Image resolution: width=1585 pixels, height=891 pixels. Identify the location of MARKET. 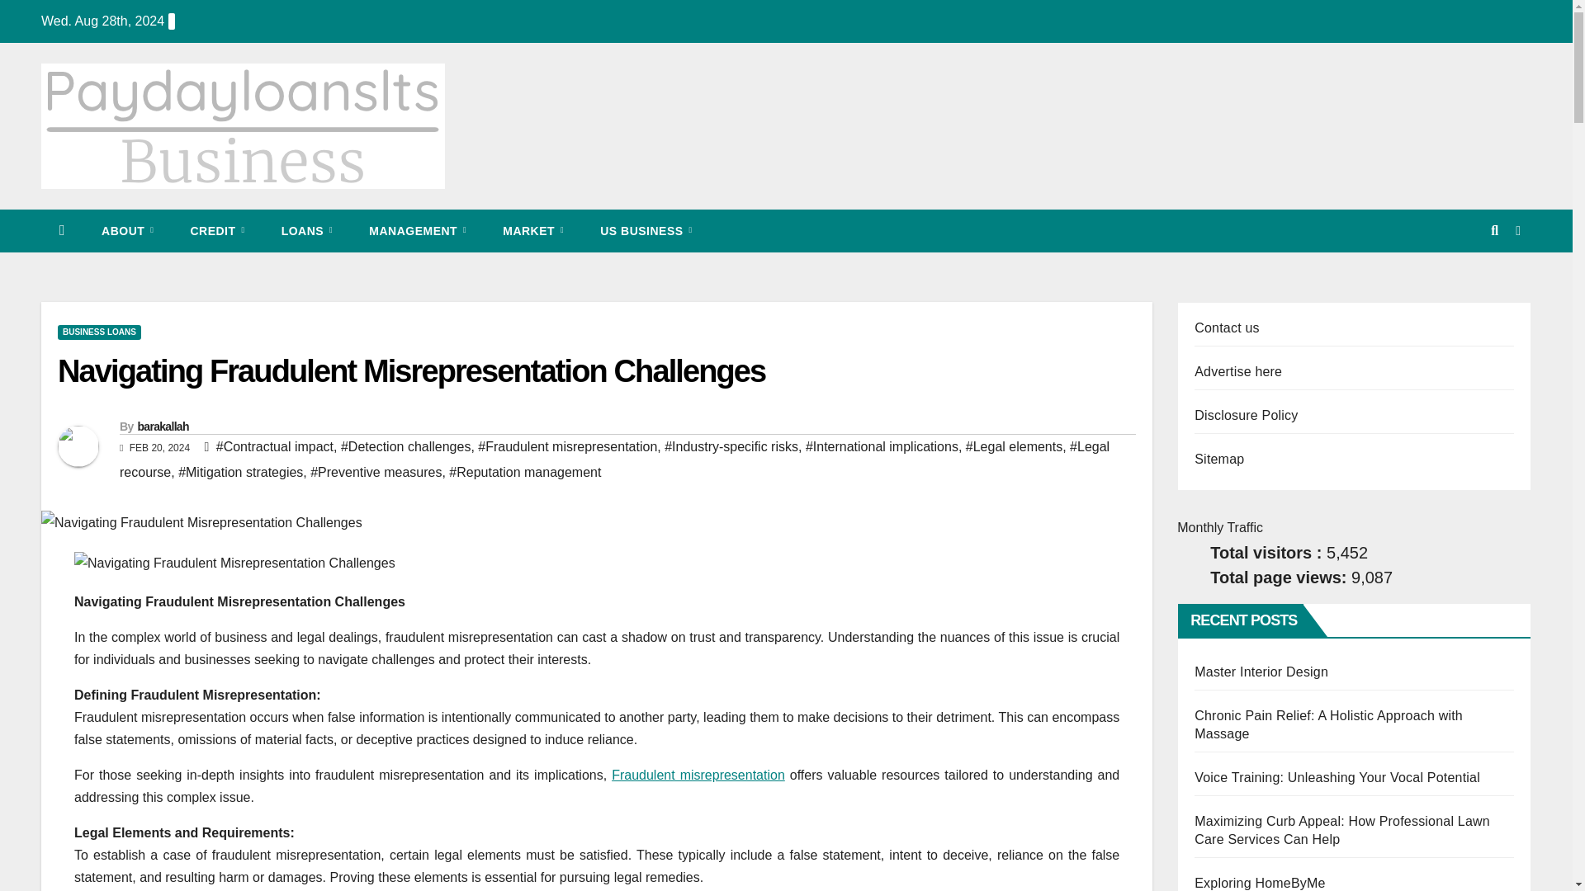
(533, 230).